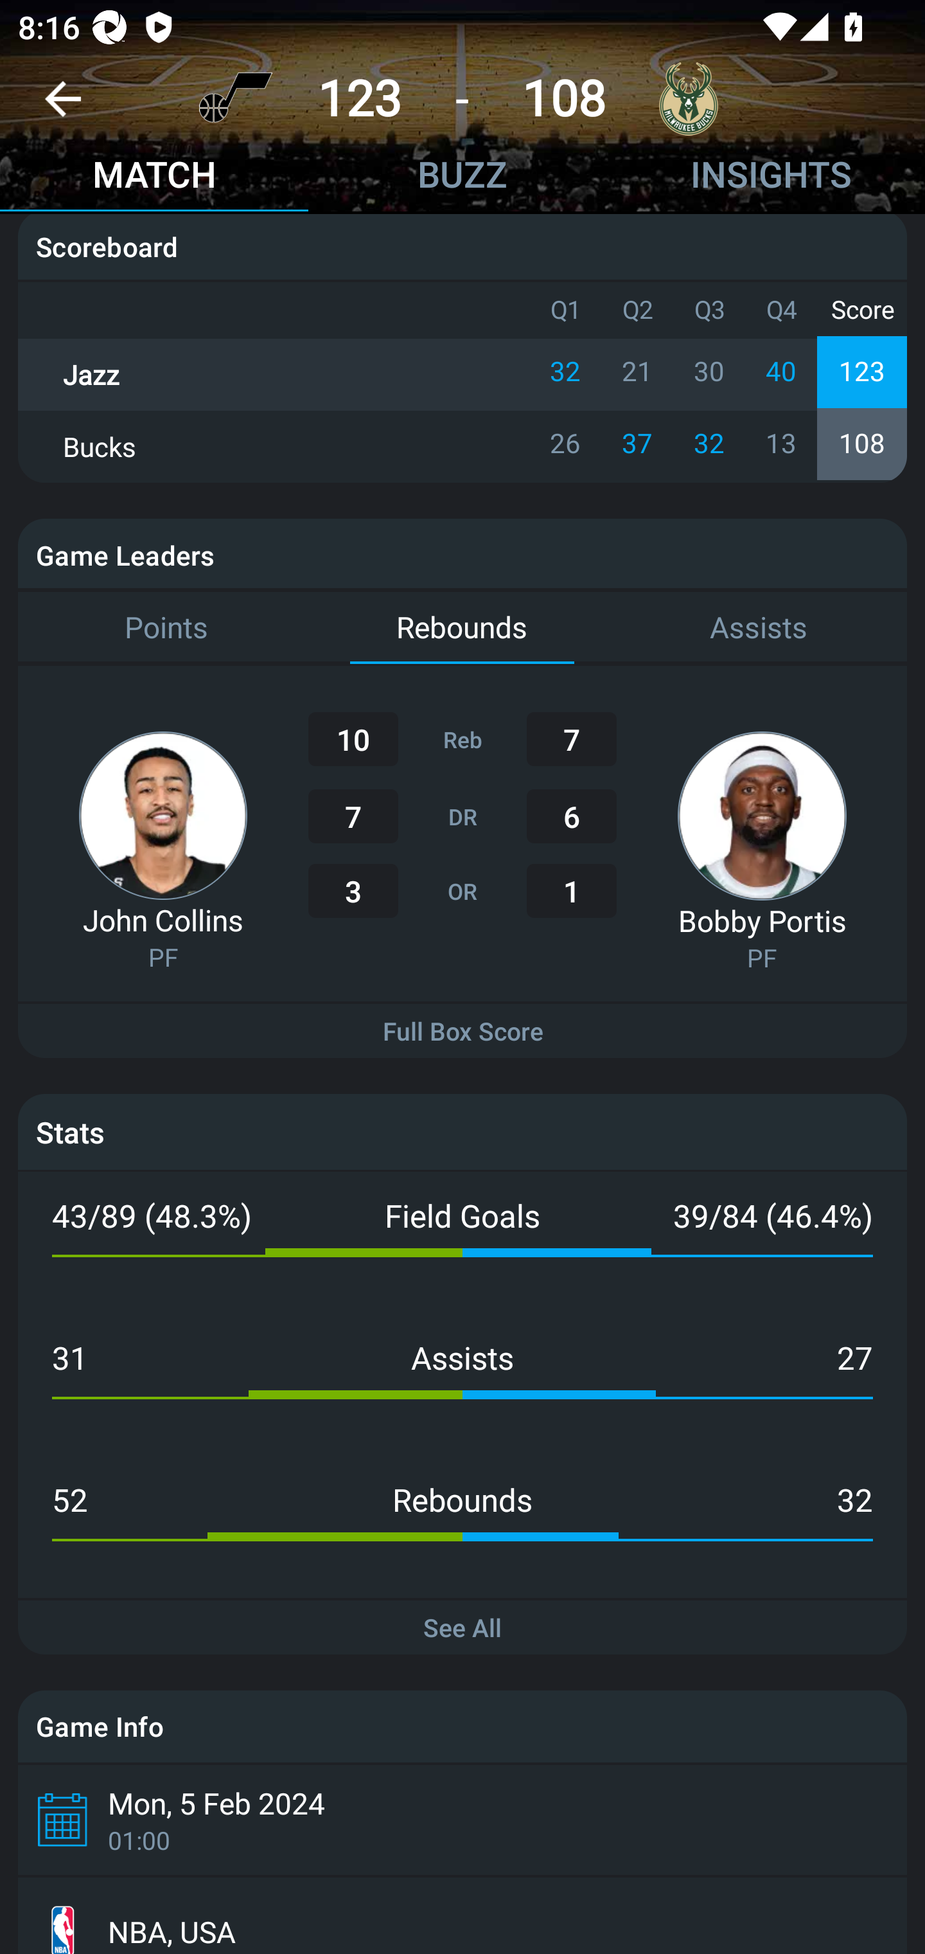 The width and height of the screenshot is (925, 1954). What do you see at coordinates (463, 1242) in the screenshot?
I see `43/89 (48.3%) Field Goals 39/84 (46.4%) 48.0 46.0` at bounding box center [463, 1242].